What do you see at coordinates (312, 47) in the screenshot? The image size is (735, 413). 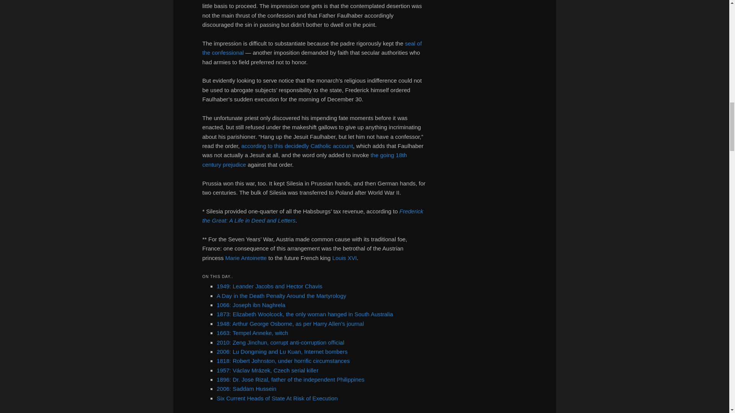 I see `seal of the confessional` at bounding box center [312, 47].